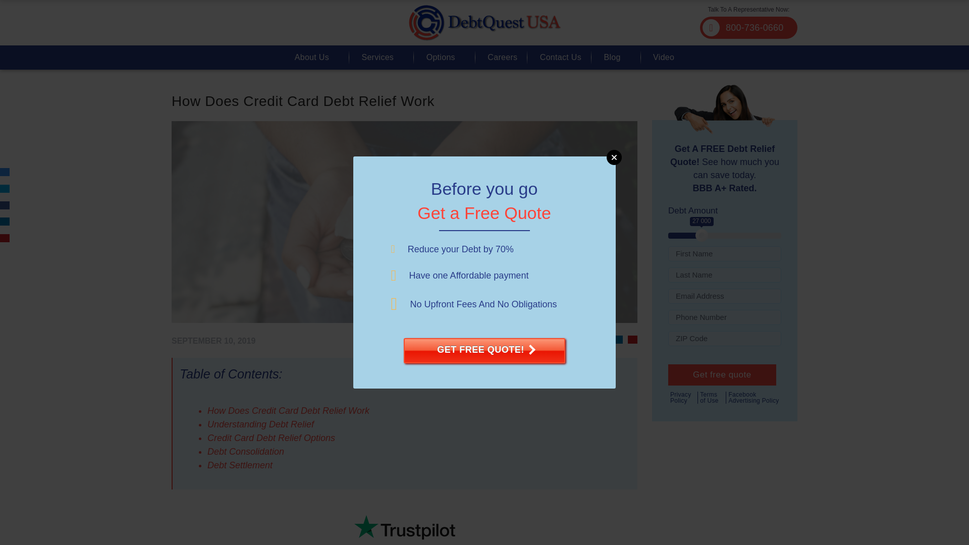  Describe the element at coordinates (748, 27) in the screenshot. I see `800-736-0660` at that location.